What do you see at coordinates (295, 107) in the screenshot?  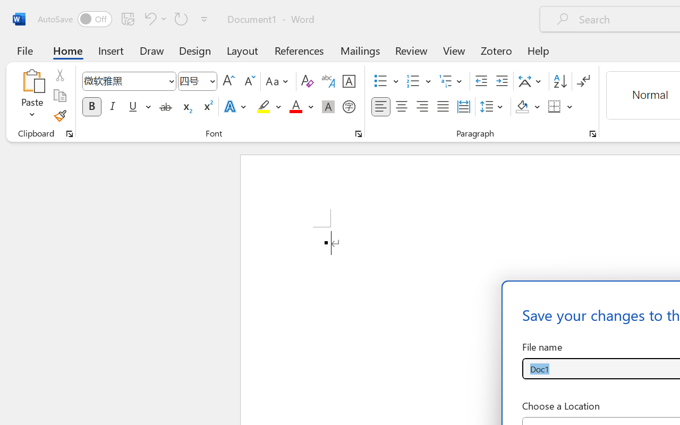 I see `Font Color Red` at bounding box center [295, 107].